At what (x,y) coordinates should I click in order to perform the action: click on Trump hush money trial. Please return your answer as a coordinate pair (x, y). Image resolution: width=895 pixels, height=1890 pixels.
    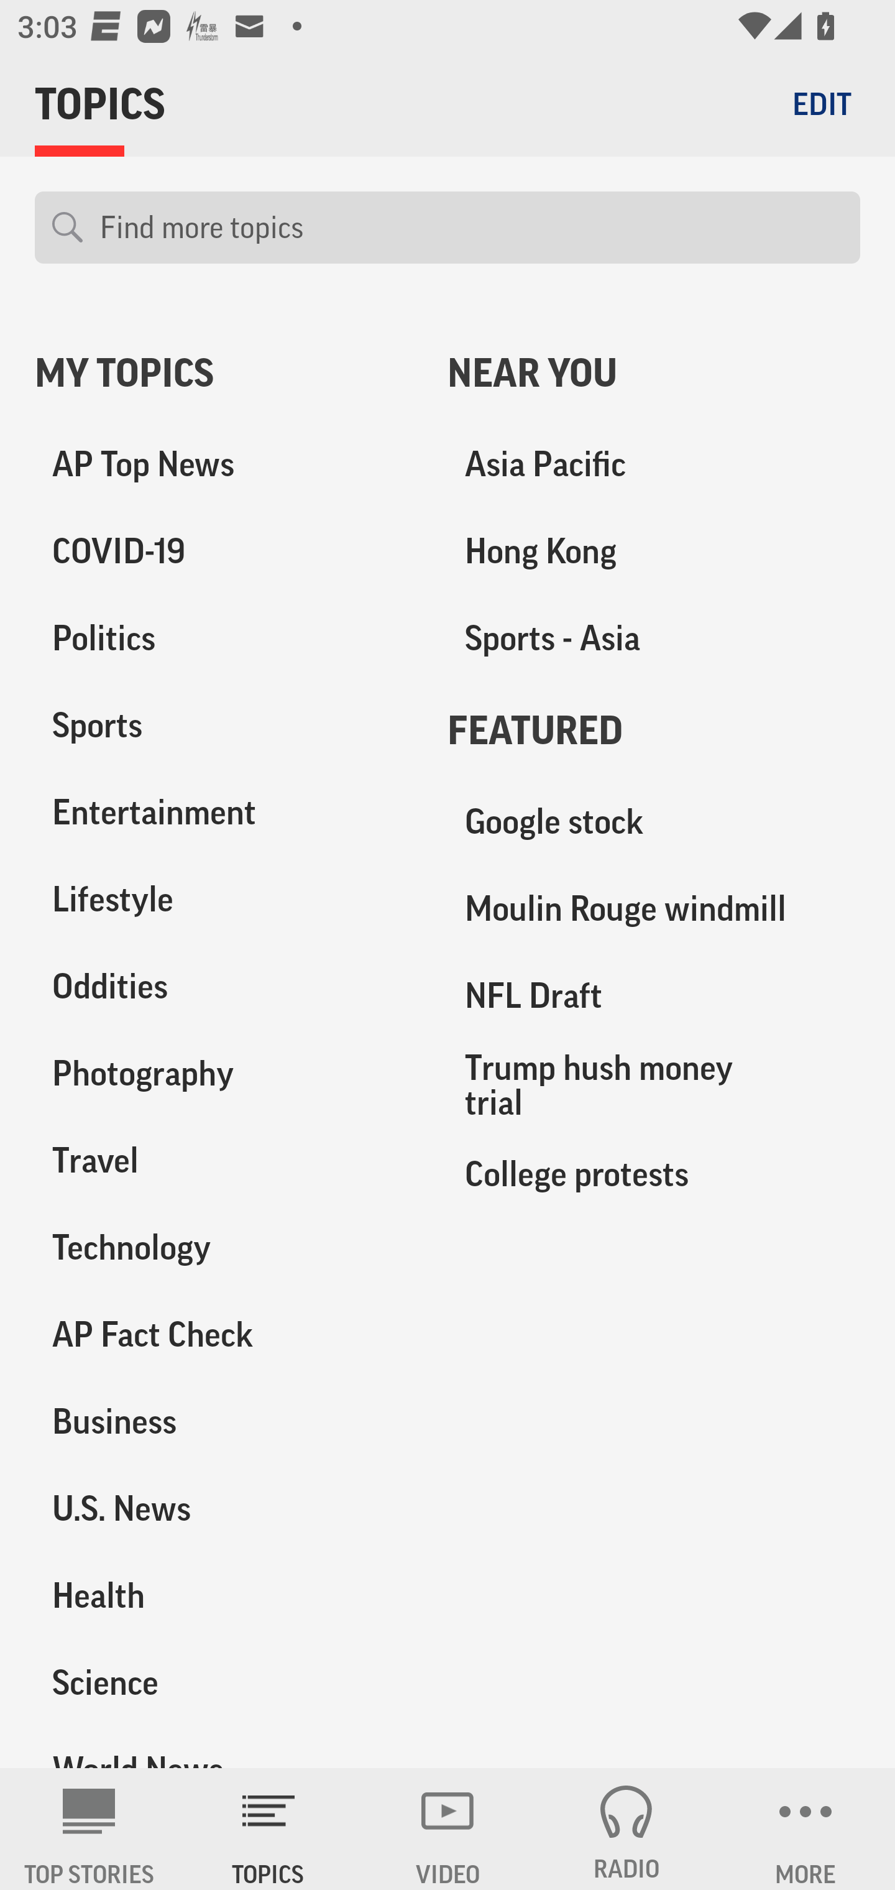
    Looking at the image, I should click on (654, 1084).